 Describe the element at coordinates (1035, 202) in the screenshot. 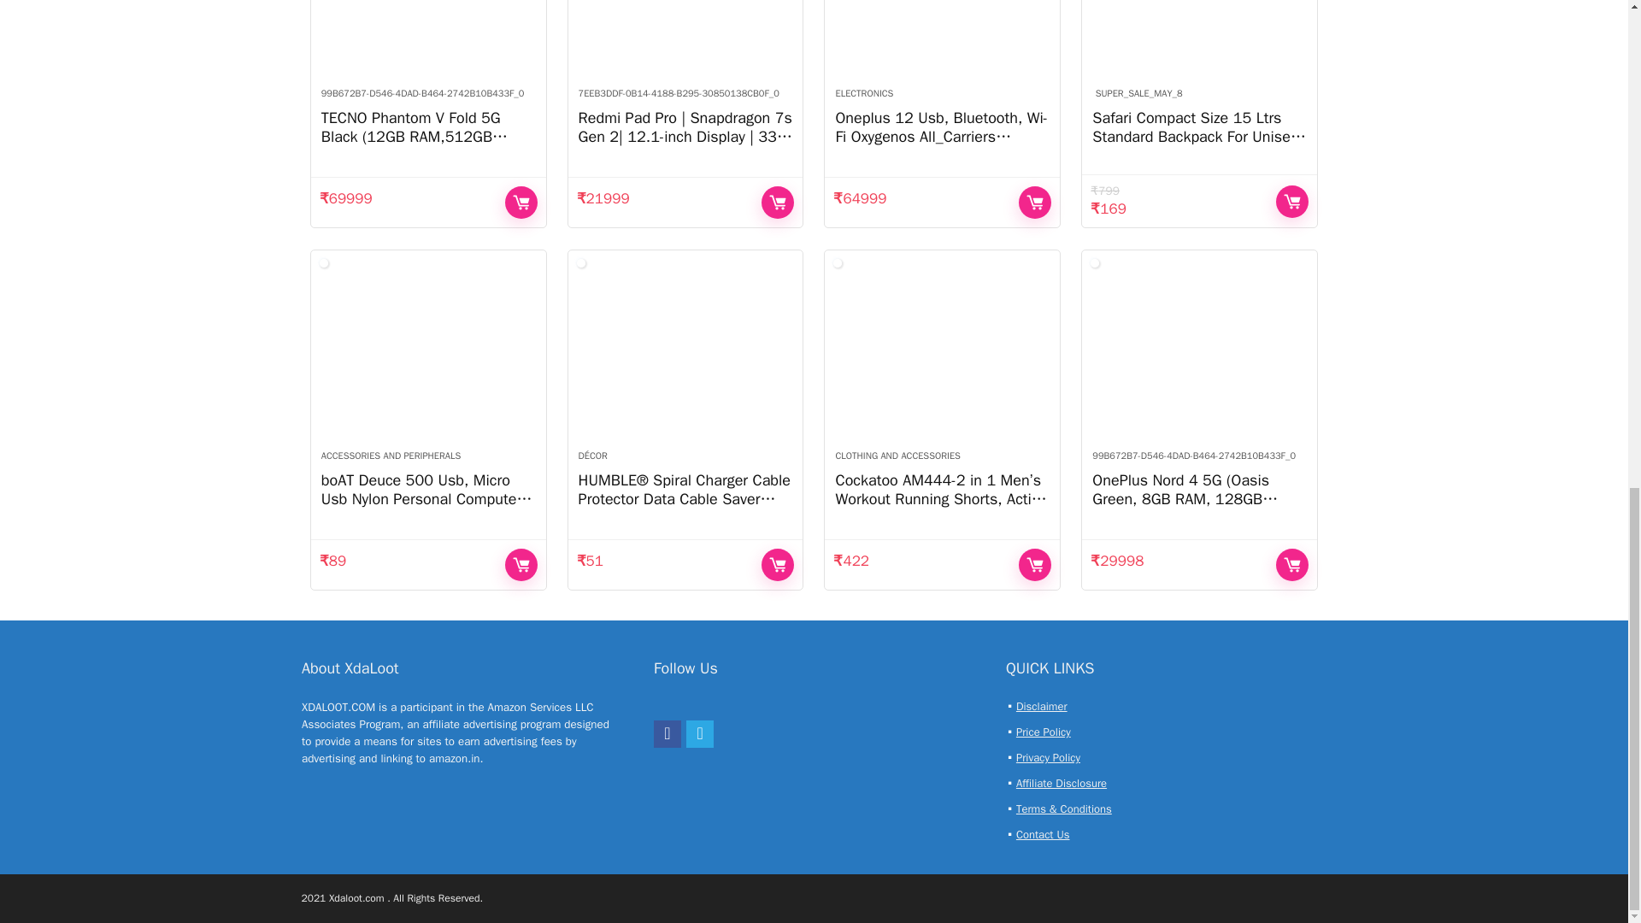

I see `SHOP NOW AT AMAZON.IN` at that location.